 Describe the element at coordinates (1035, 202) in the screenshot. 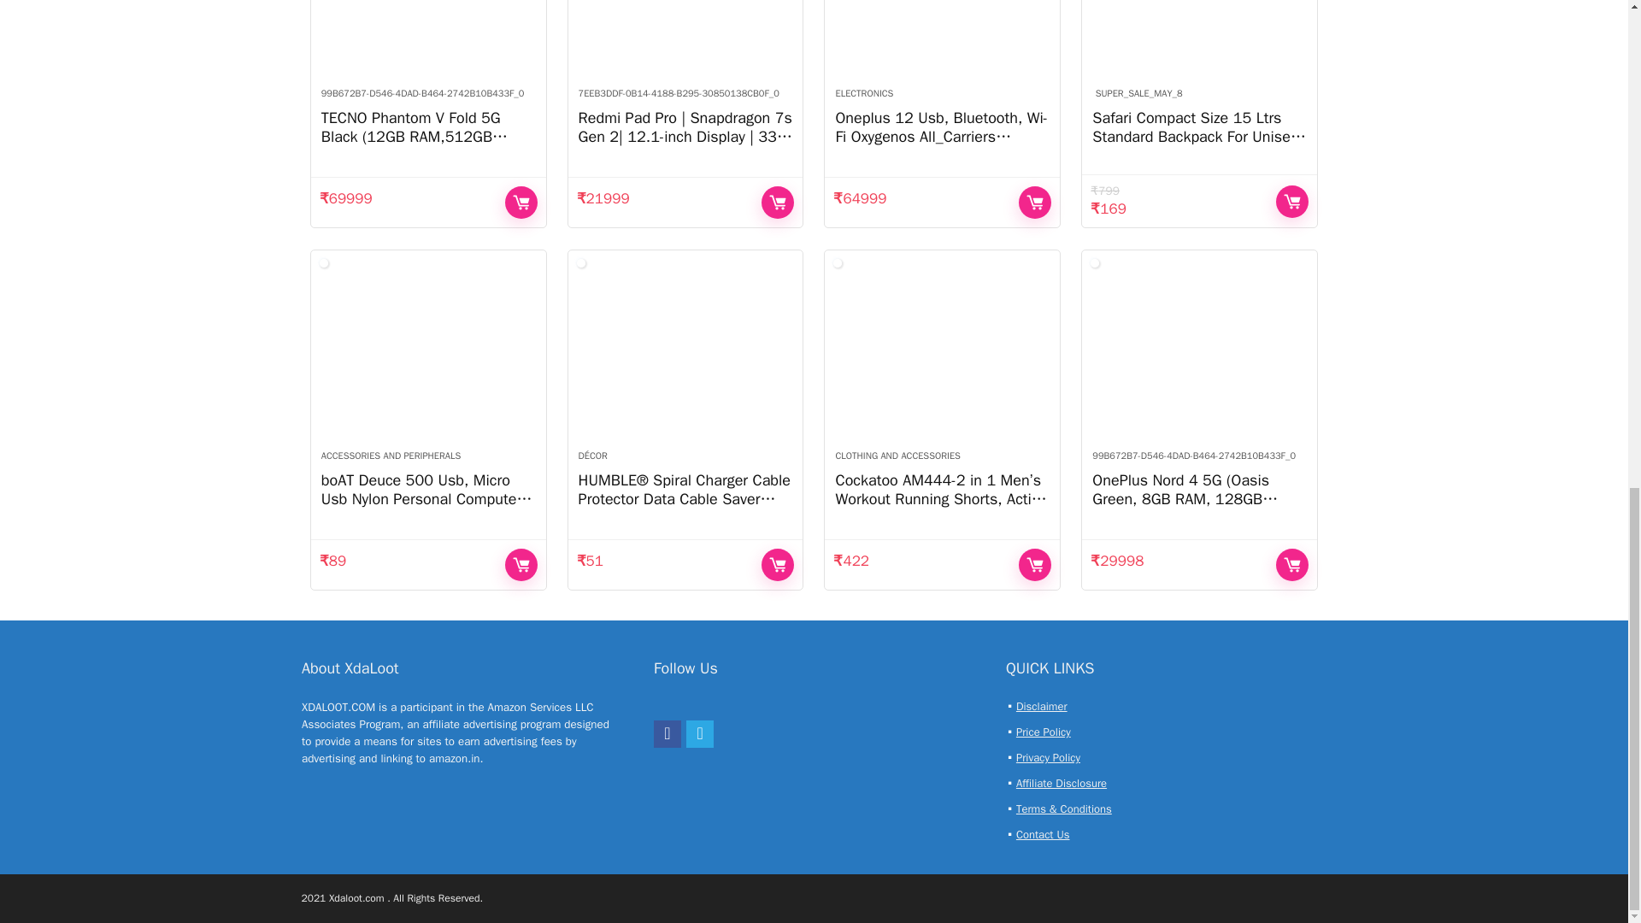

I see `SHOP NOW AT AMAZON.IN` at that location.